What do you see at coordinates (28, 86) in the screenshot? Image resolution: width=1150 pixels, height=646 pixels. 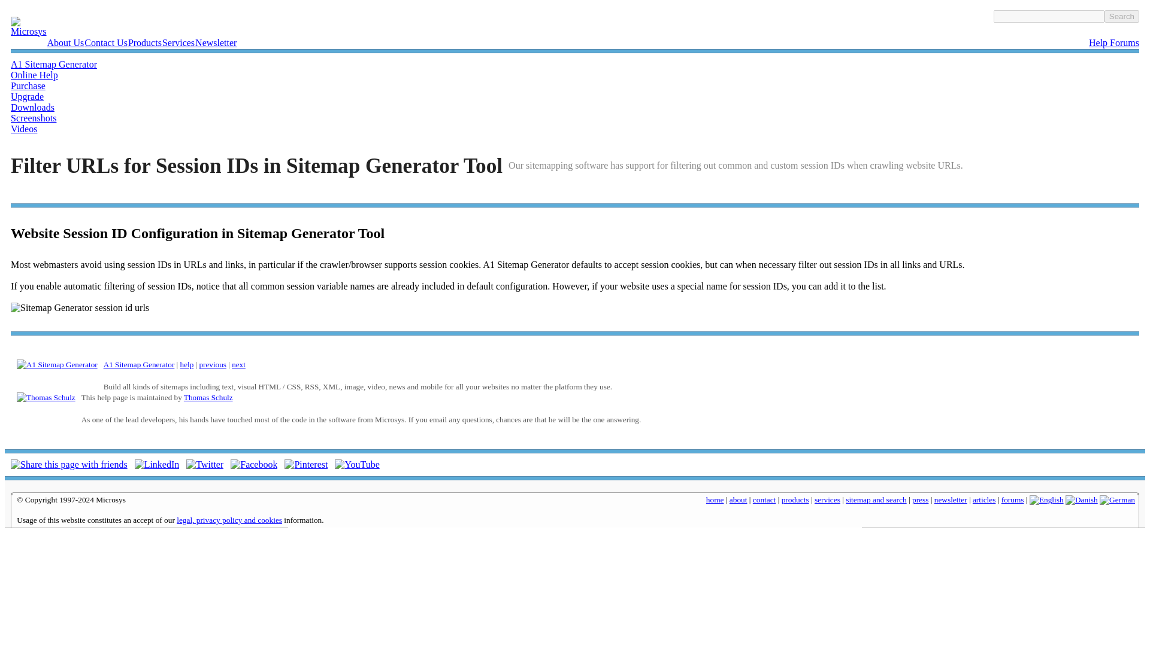 I see `Purchase` at bounding box center [28, 86].